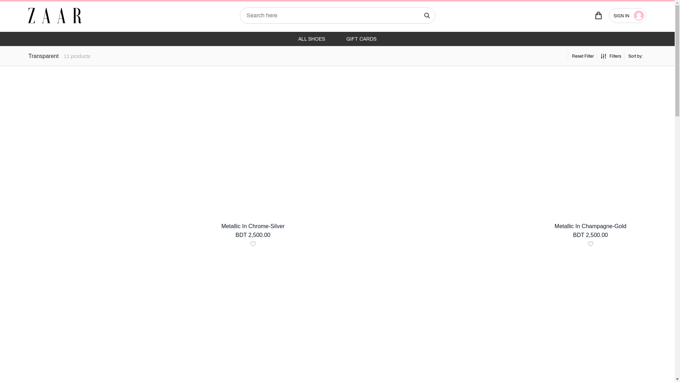  What do you see at coordinates (312, 39) in the screenshot?
I see `ALL SHOES` at bounding box center [312, 39].